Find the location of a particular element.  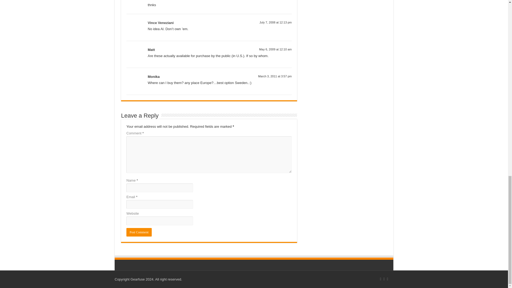

Post Comment is located at coordinates (139, 232).